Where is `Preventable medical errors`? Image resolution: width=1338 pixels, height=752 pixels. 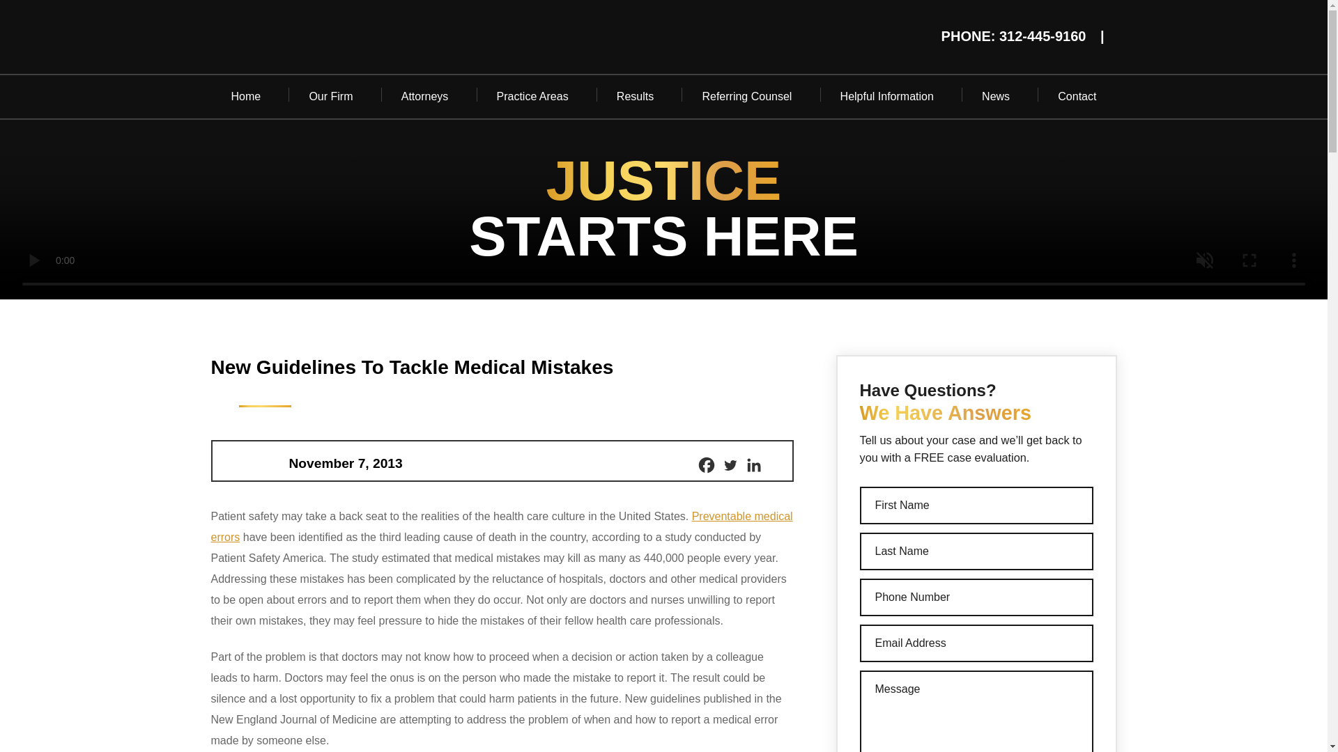
Preventable medical errors is located at coordinates (500, 526).